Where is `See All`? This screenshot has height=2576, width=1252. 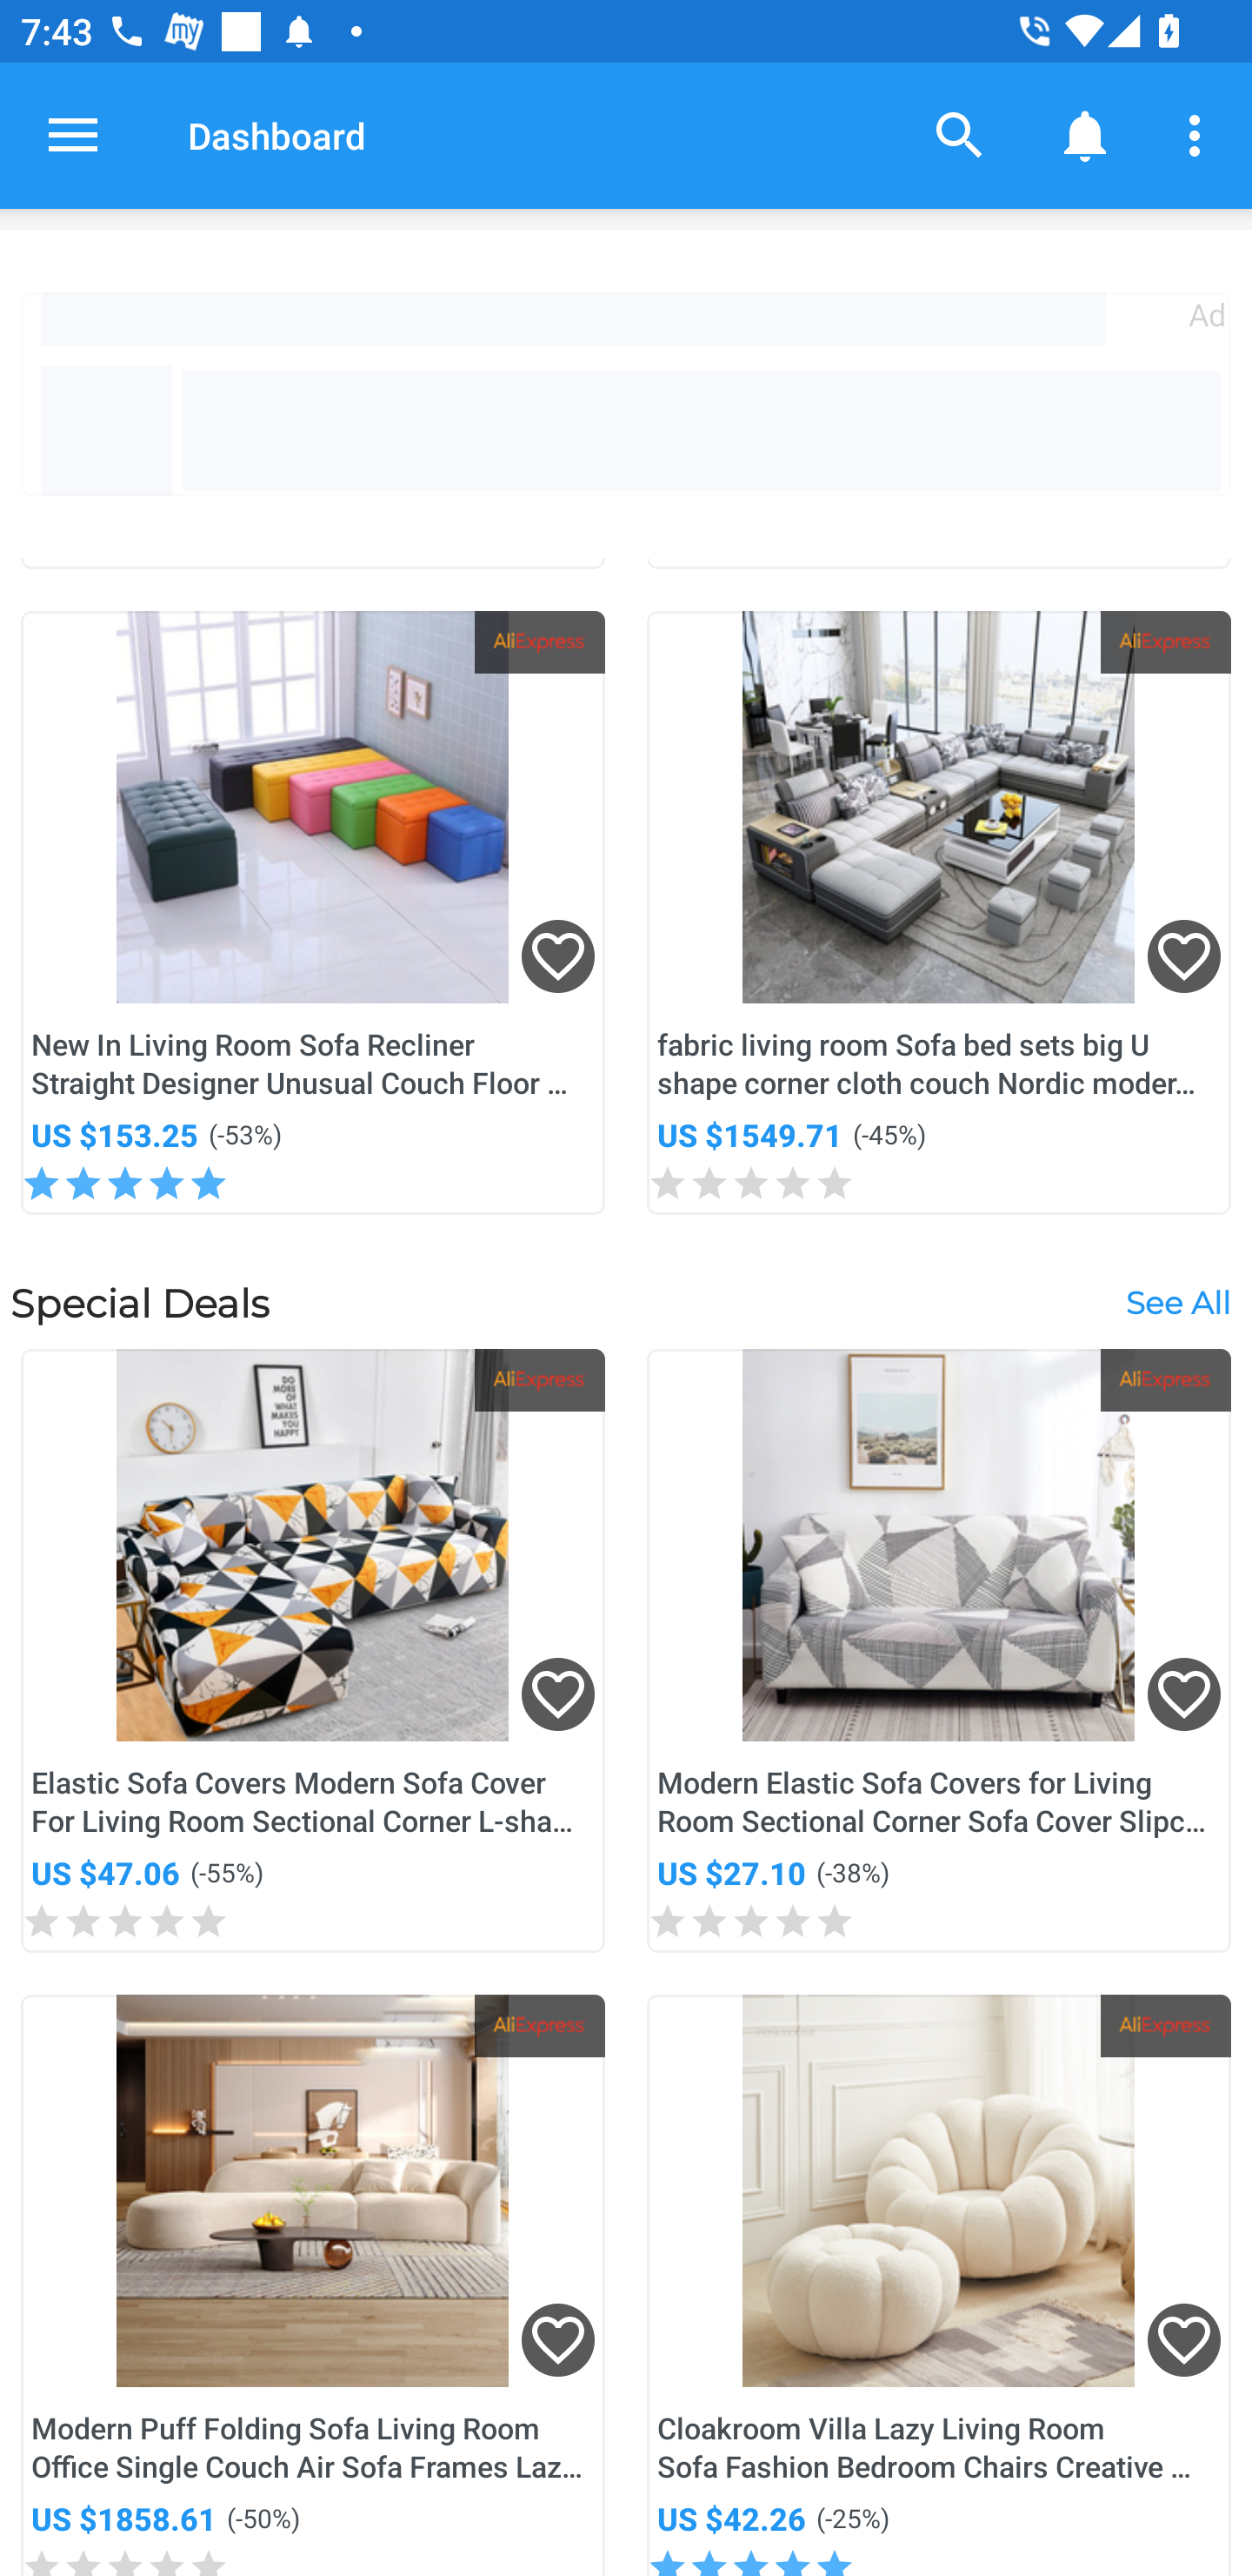
See All is located at coordinates (1177, 1304).